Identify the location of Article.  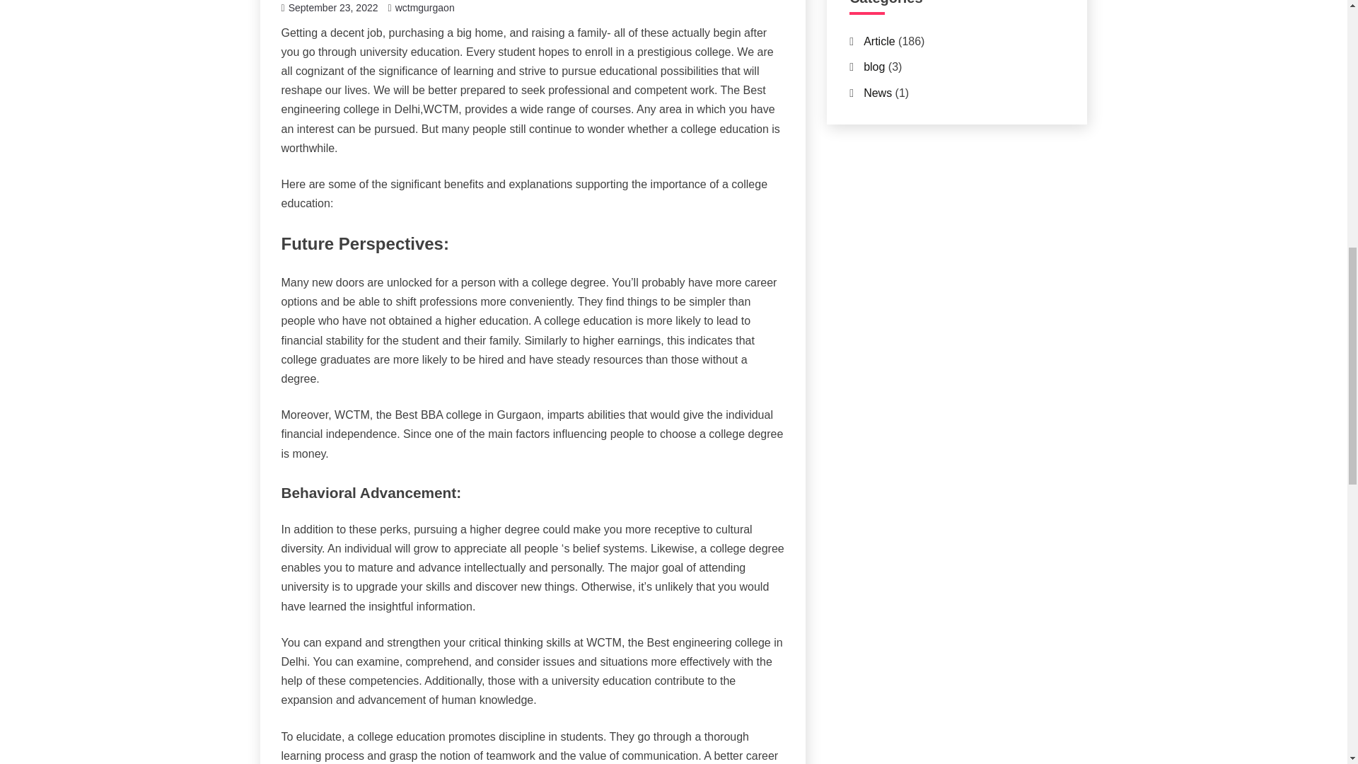
(879, 41).